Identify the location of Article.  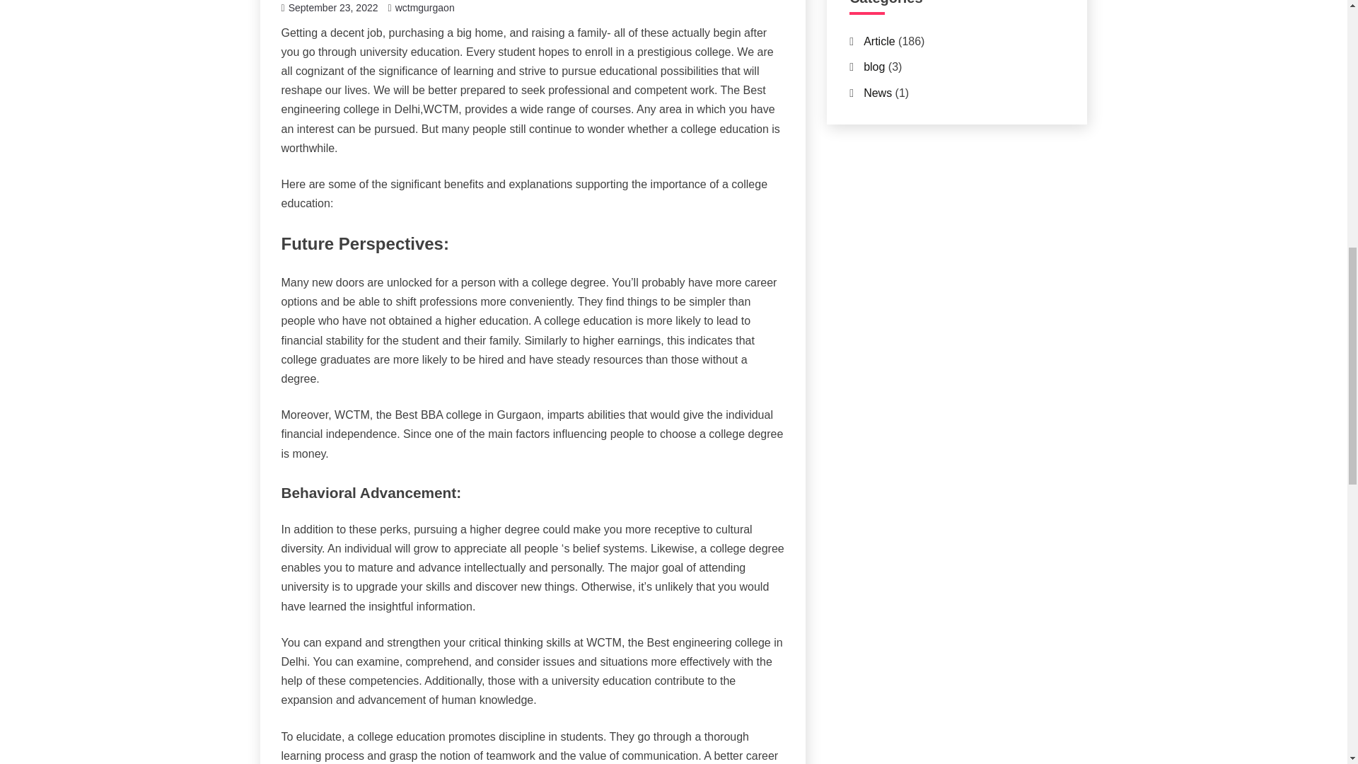
(879, 41).